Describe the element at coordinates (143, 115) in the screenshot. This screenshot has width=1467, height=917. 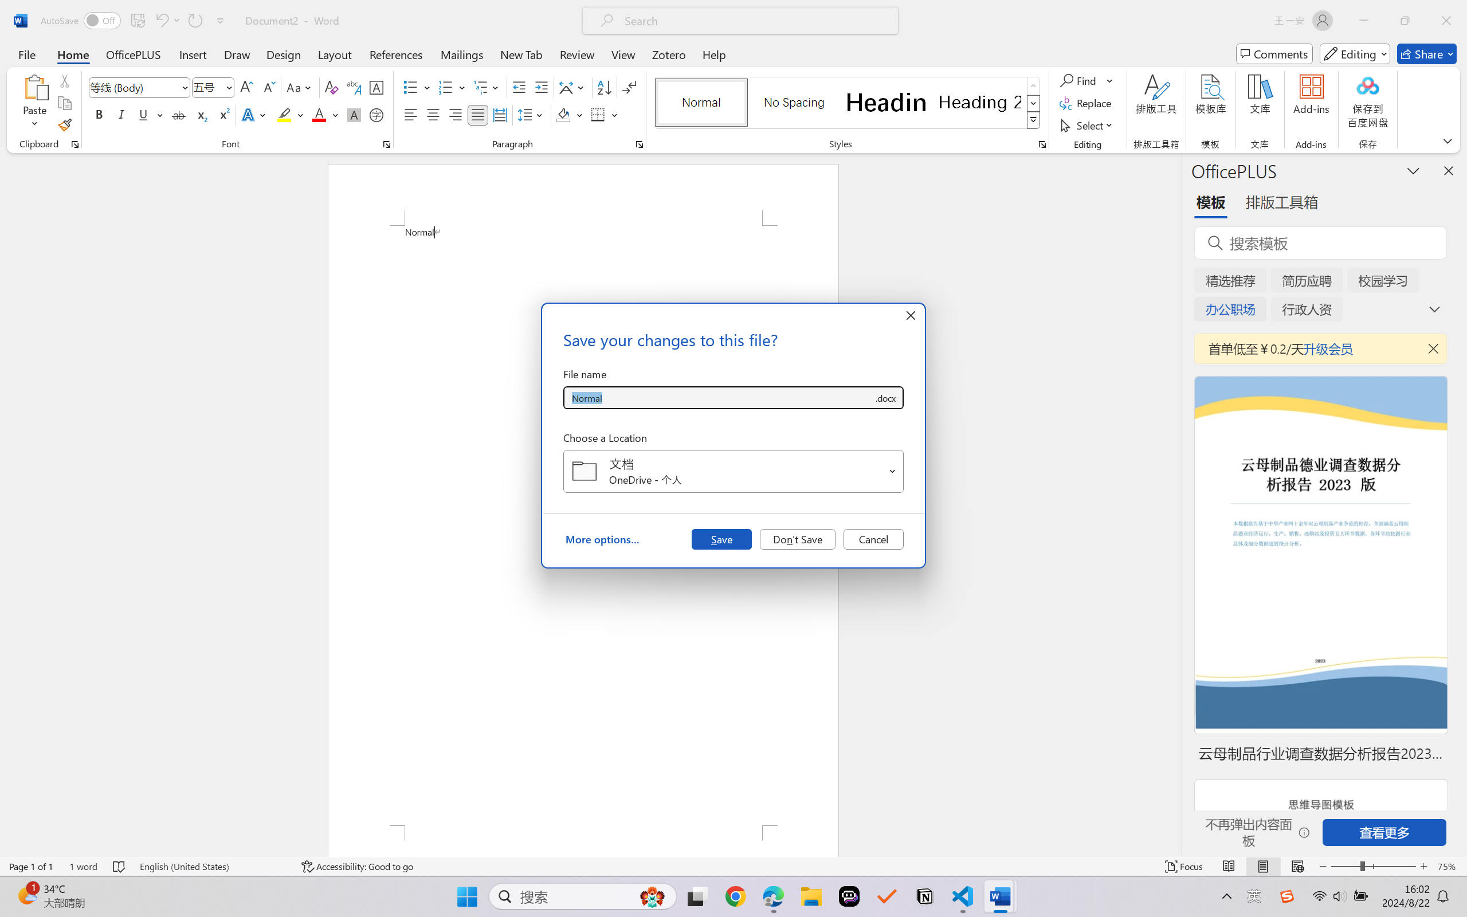
I see `Underline` at that location.